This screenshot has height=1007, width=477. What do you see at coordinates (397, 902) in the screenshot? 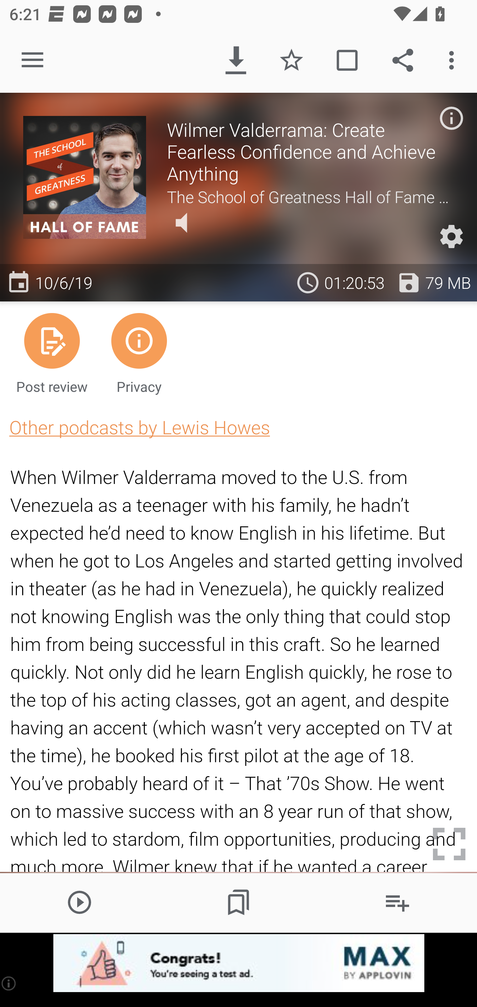
I see `Add to Playlist` at bounding box center [397, 902].